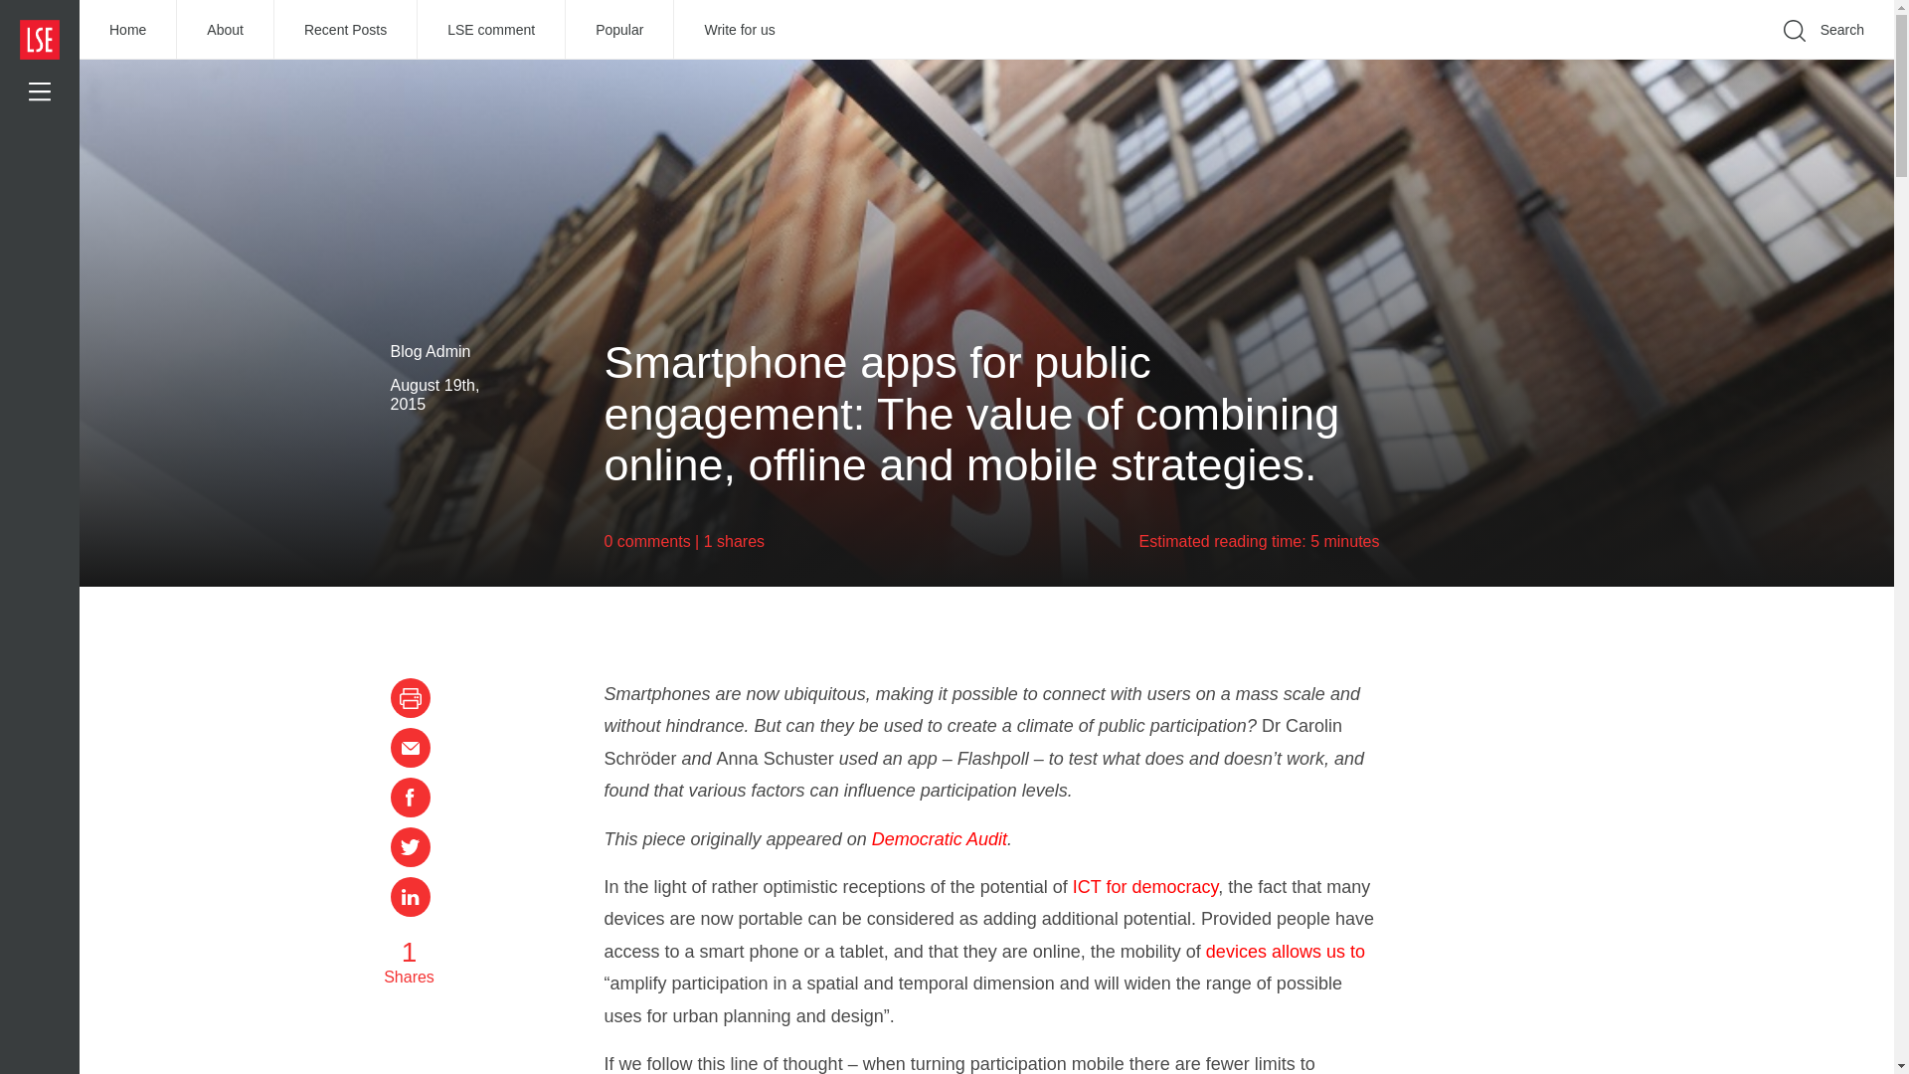  Describe the element at coordinates (226, 30) in the screenshot. I see `About` at that location.